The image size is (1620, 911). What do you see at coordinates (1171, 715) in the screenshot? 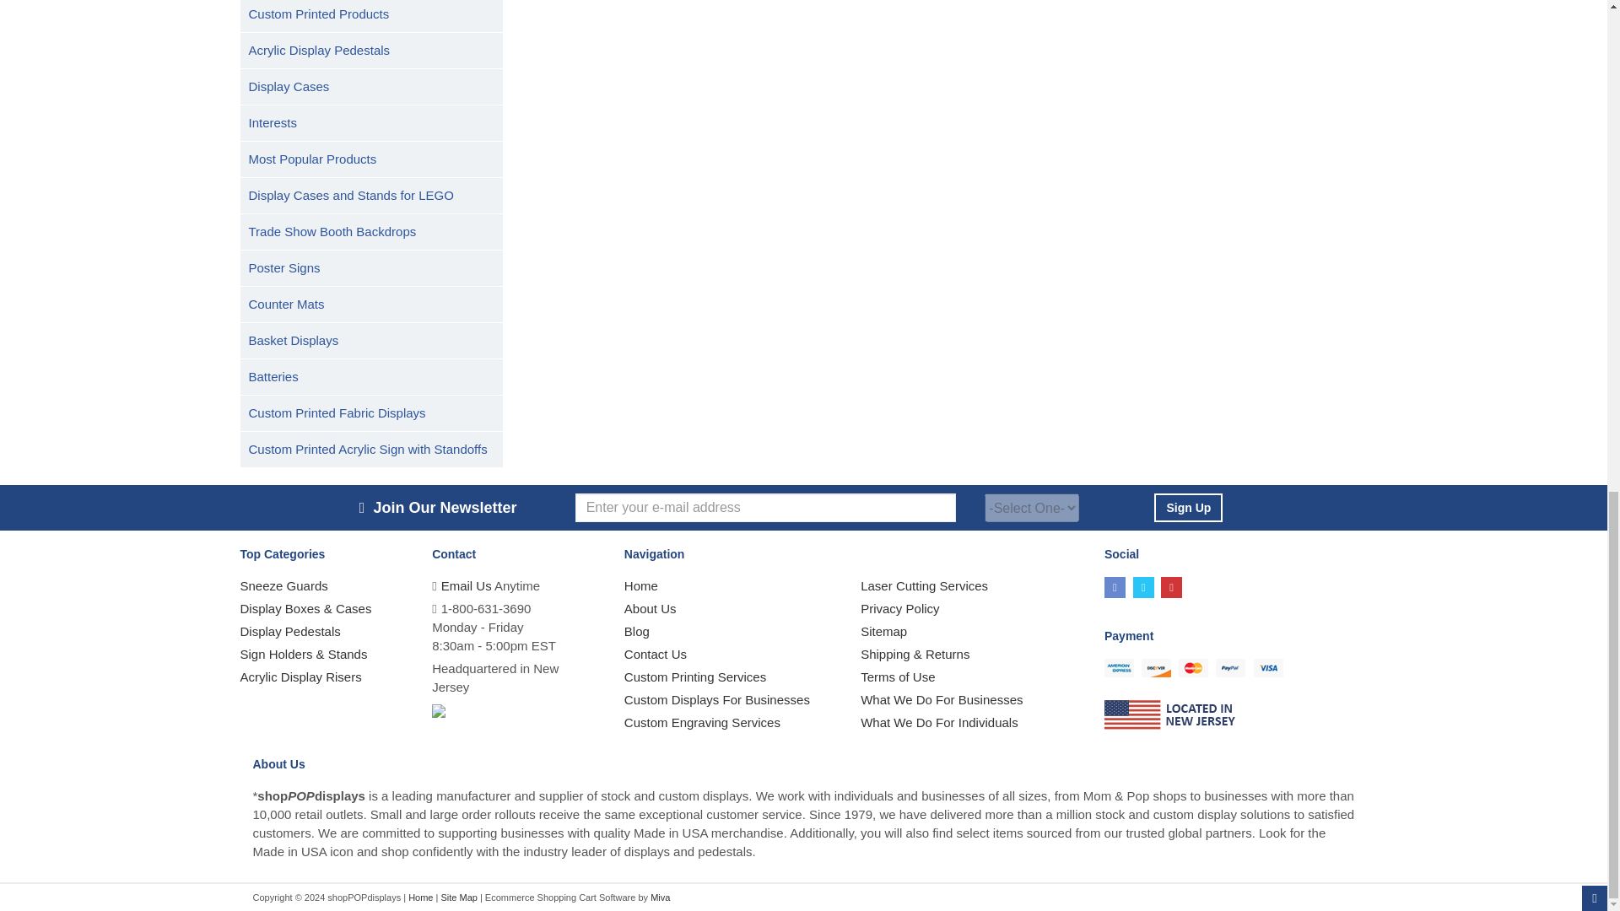
I see `located in nj` at bounding box center [1171, 715].